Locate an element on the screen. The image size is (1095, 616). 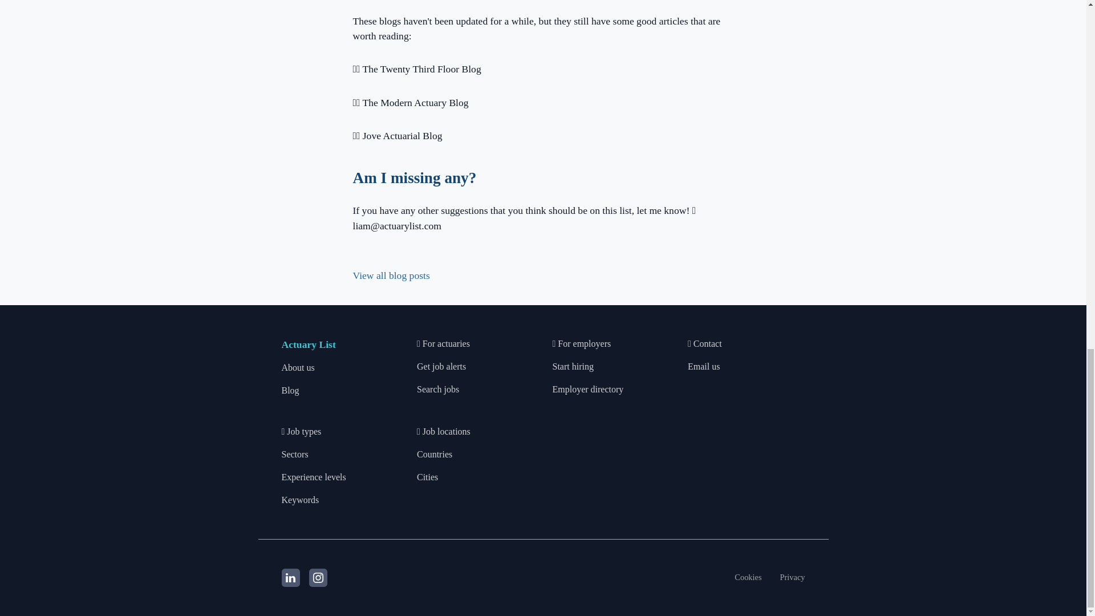
Privacy is located at coordinates (792, 577).